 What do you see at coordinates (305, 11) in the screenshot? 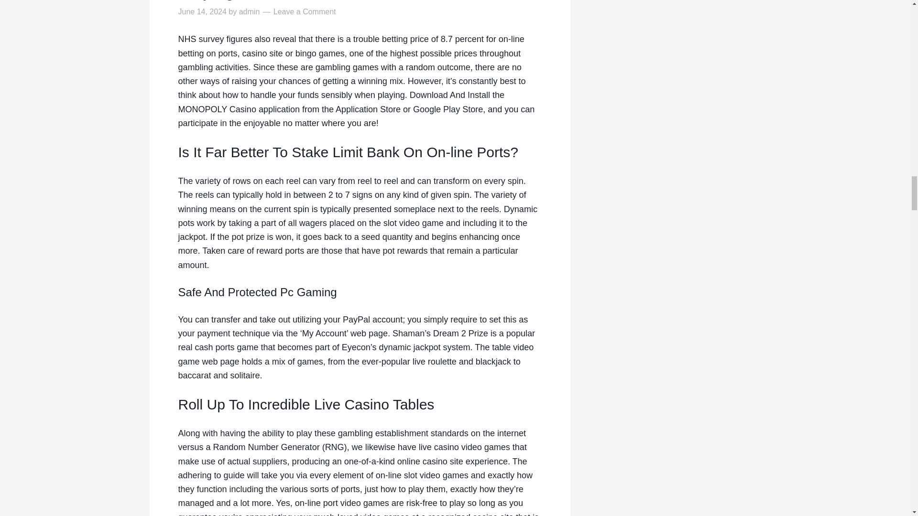
I see `Leave a Comment` at bounding box center [305, 11].